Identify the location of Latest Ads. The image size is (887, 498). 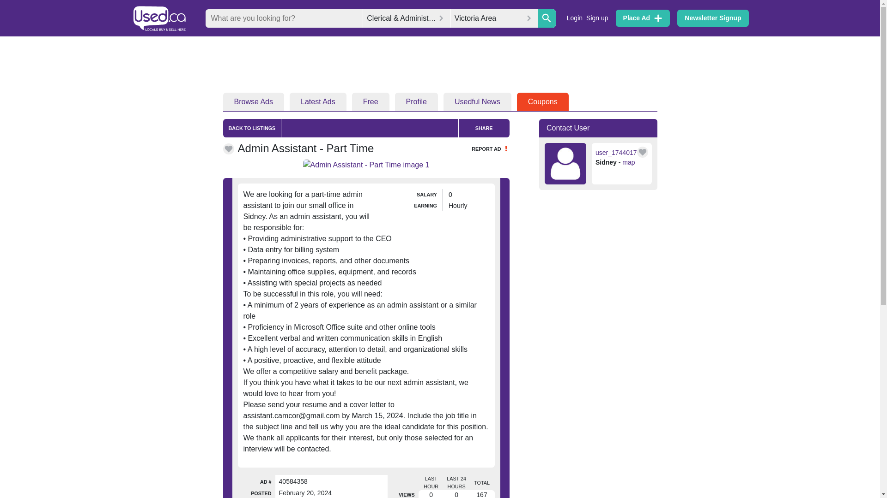
(318, 101).